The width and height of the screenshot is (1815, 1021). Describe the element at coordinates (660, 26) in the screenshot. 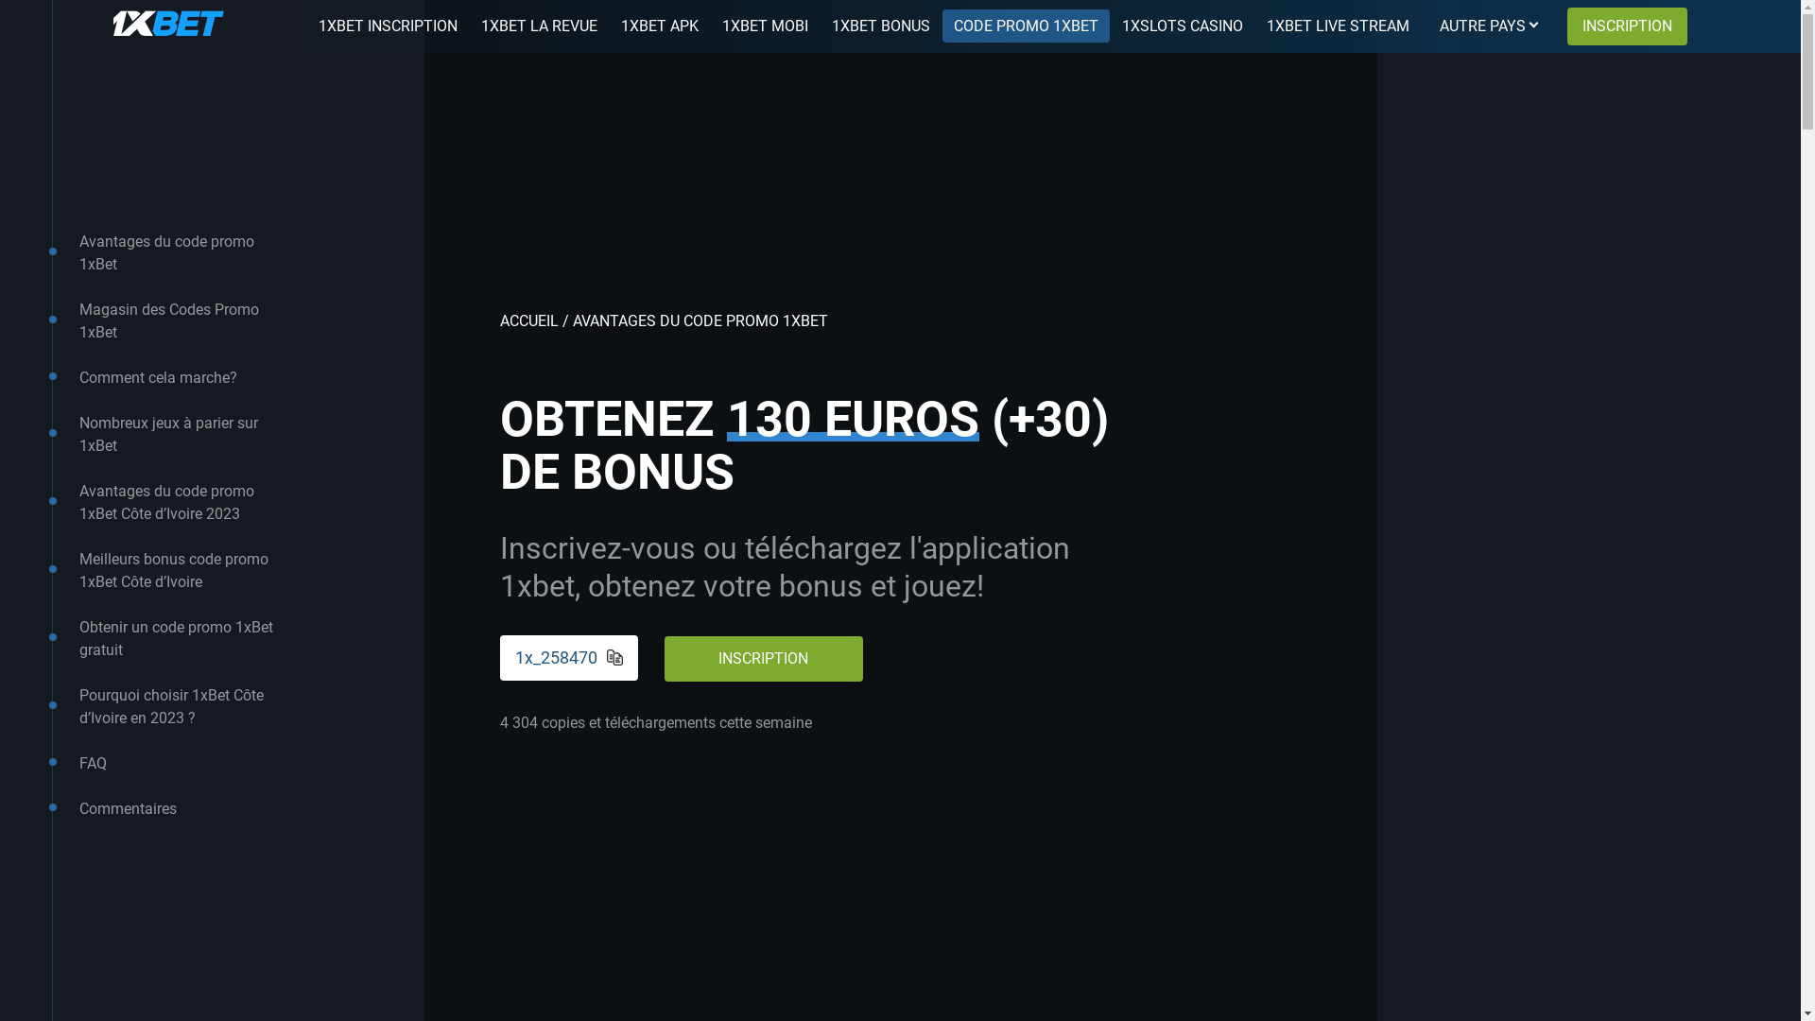

I see `1XBET APK` at that location.